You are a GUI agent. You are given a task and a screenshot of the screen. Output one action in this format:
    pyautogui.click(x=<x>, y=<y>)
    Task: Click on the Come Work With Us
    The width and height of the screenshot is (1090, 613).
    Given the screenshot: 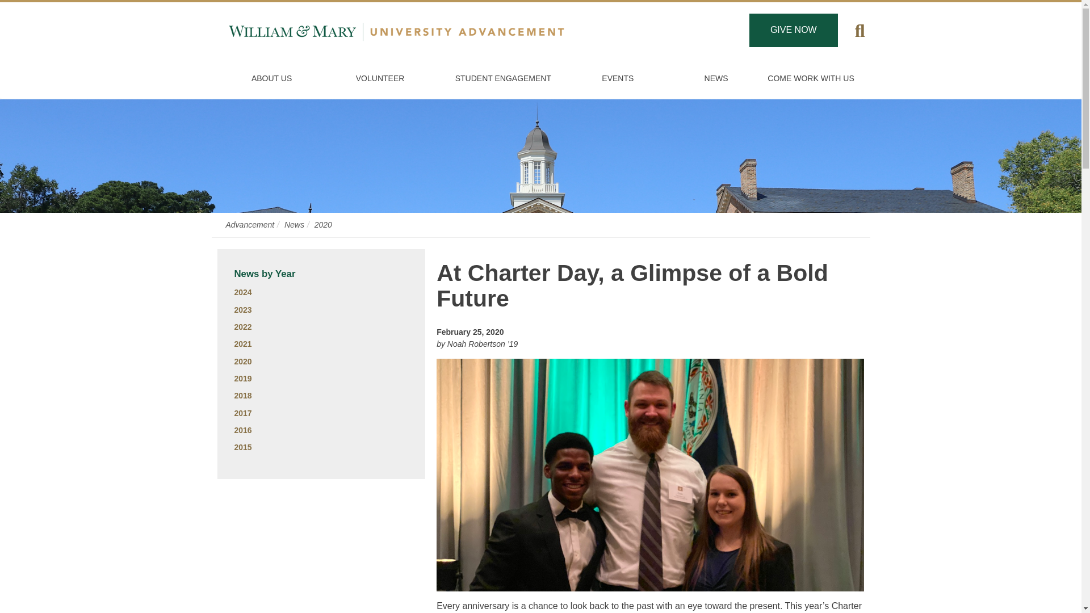 What is the action you would take?
    pyautogui.click(x=811, y=78)
    